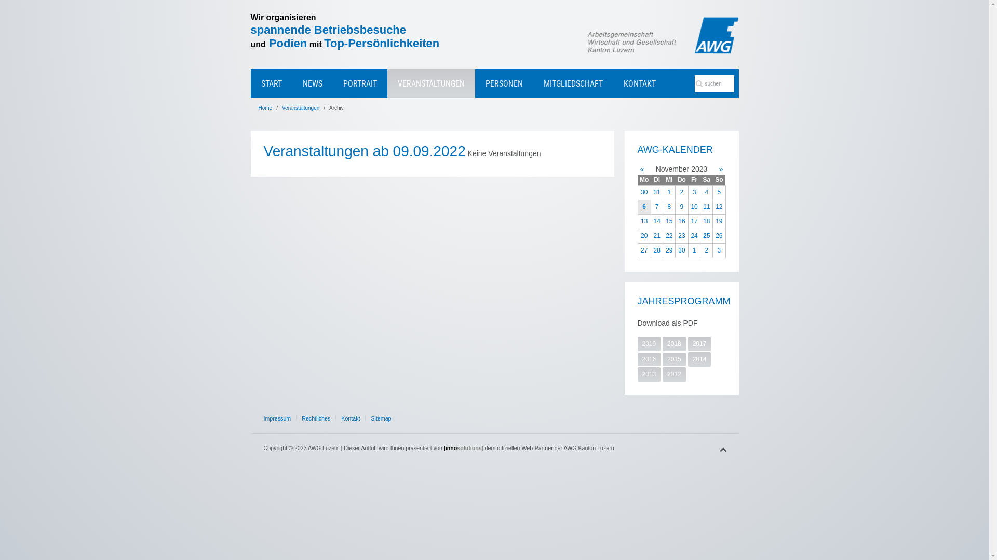 The height and width of the screenshot is (560, 997). I want to click on 2014, so click(700, 359).